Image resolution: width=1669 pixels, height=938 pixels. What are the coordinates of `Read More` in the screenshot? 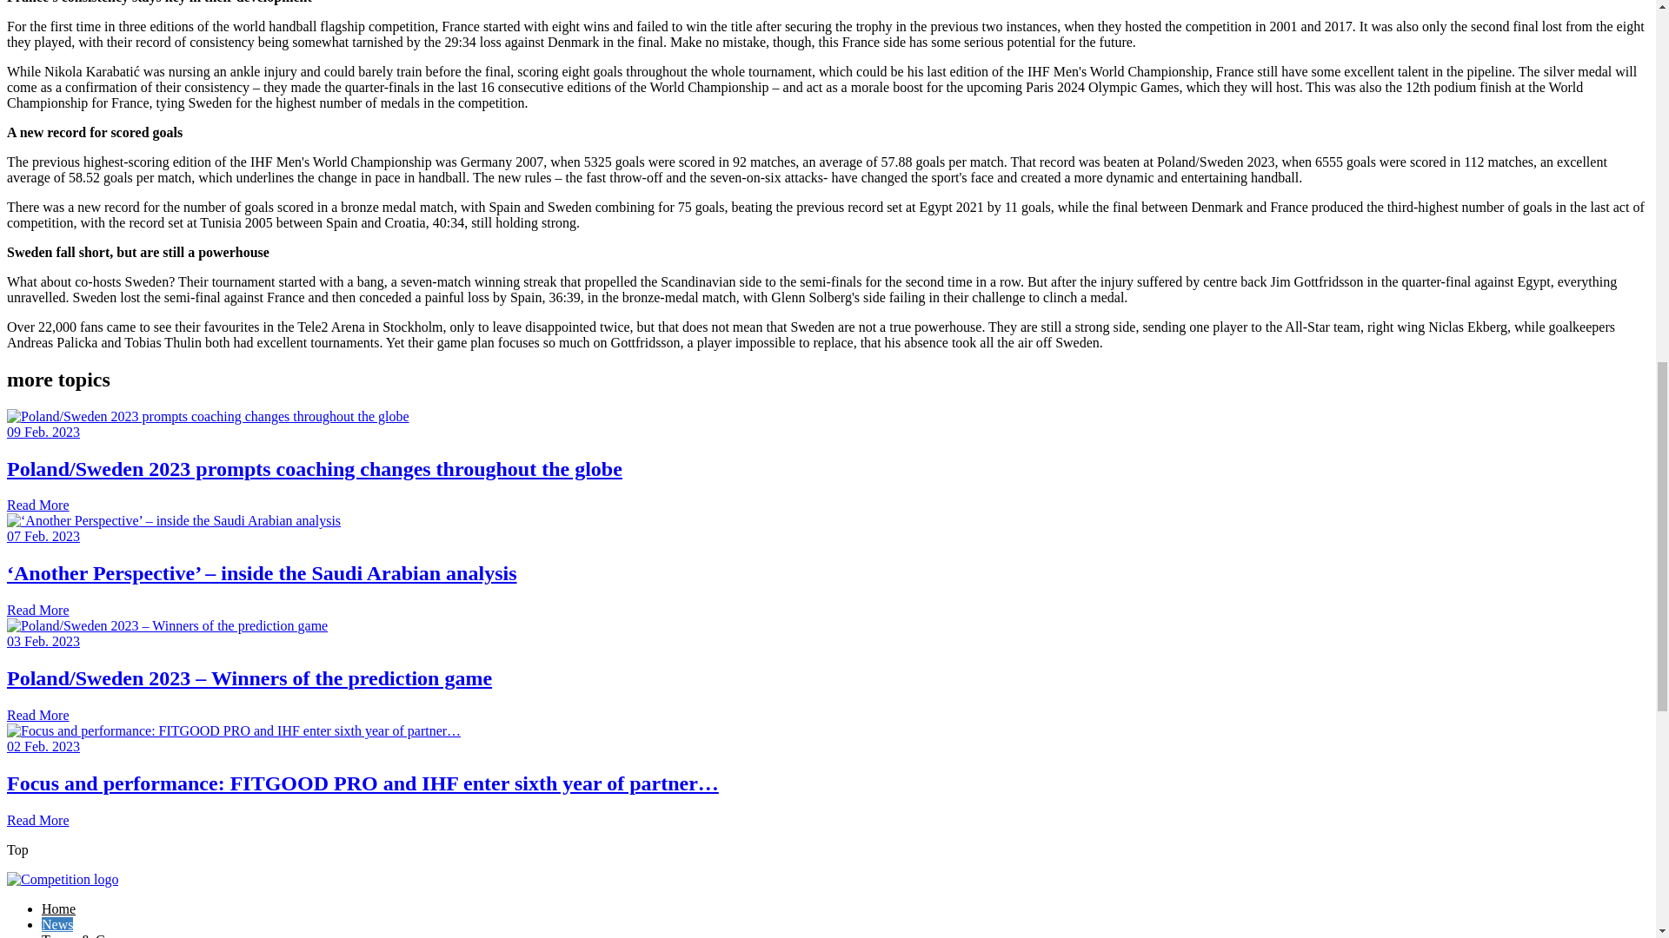 It's located at (38, 715).